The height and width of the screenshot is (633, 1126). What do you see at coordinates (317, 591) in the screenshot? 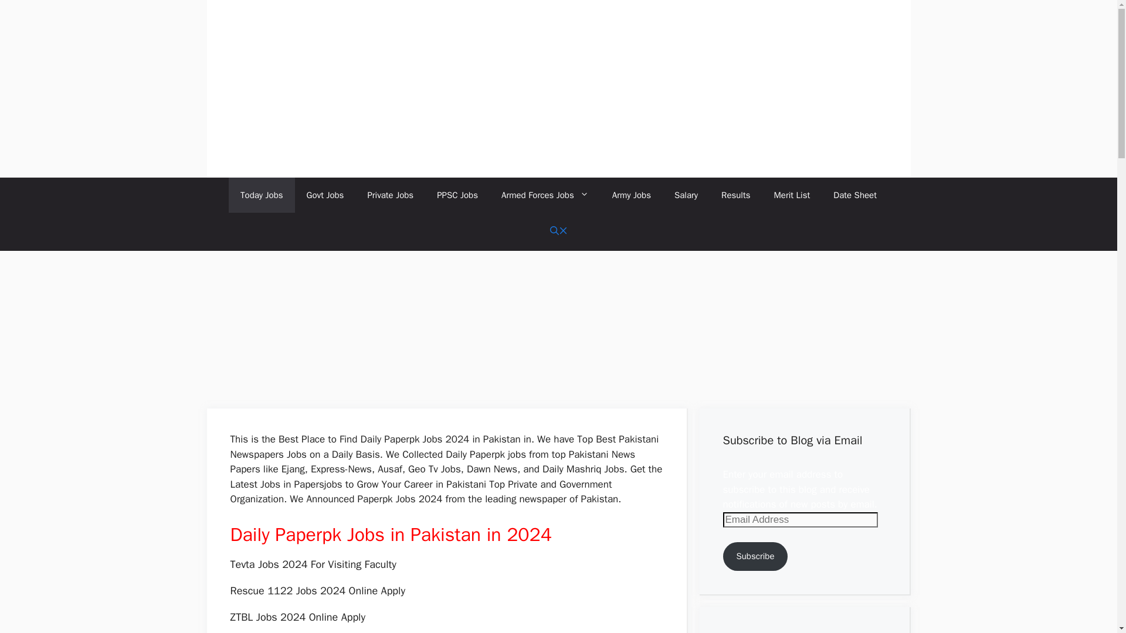
I see `Rescue 1122 Jobs 2024 Online Apply` at bounding box center [317, 591].